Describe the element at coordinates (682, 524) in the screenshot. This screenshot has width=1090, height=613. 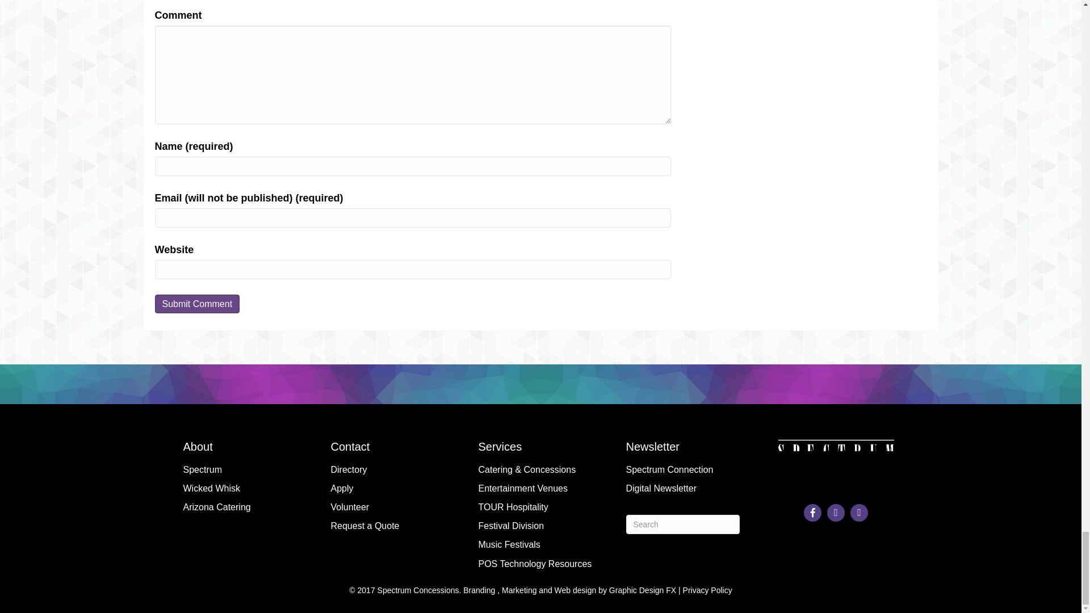
I see `Type and press Enter to search.` at that location.